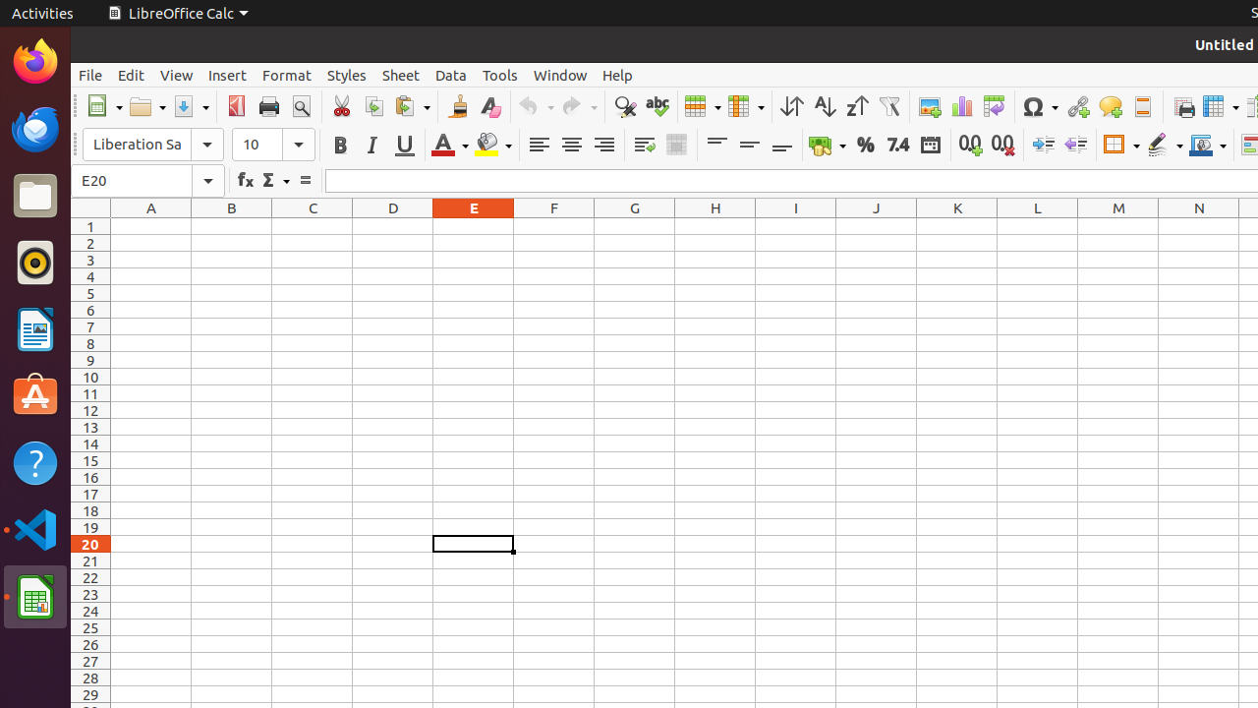  What do you see at coordinates (373, 106) in the screenshot?
I see `Copy` at bounding box center [373, 106].